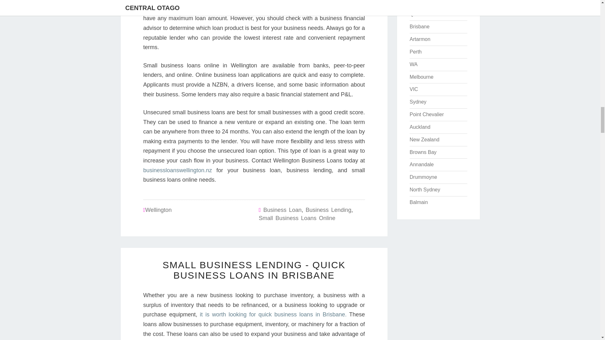 The image size is (605, 340). Describe the element at coordinates (273, 314) in the screenshot. I see `it is worth looking for quick business loans in Brisbane.` at that location.